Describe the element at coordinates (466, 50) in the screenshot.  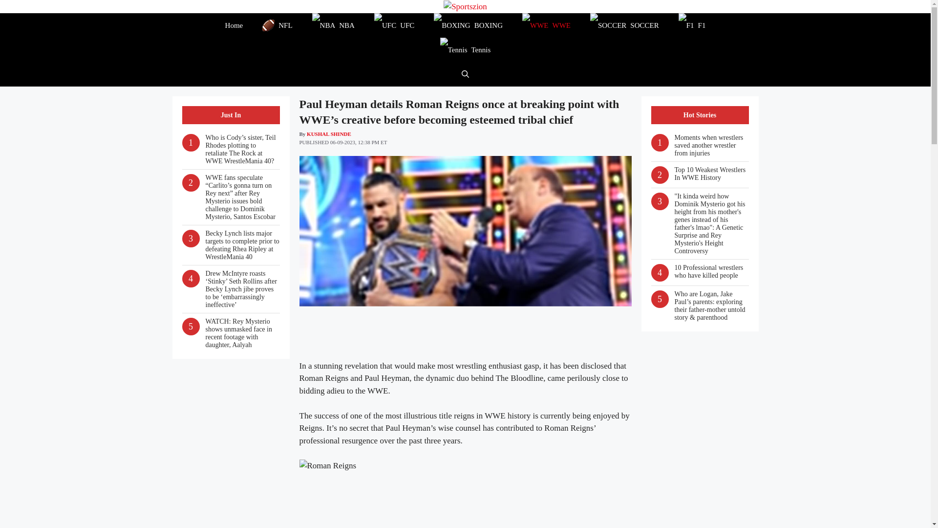
I see `Tennis` at that location.